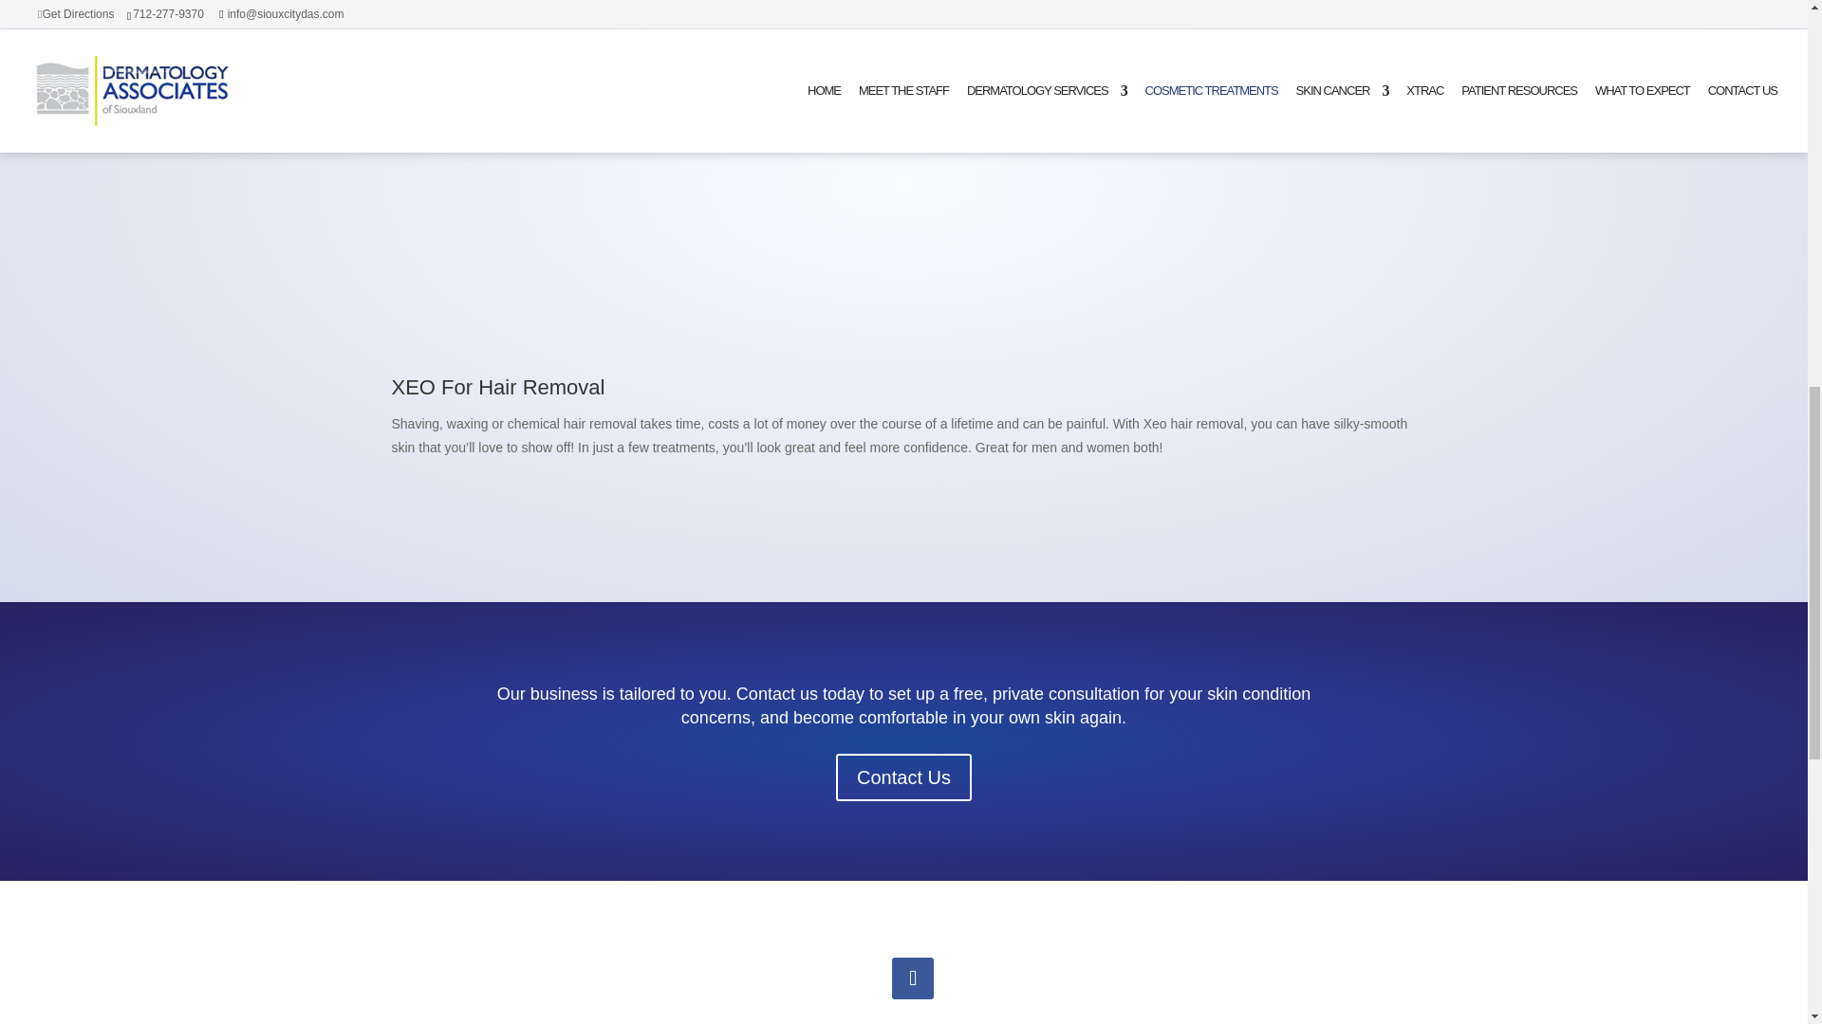 This screenshot has height=1024, width=1822. What do you see at coordinates (913, 978) in the screenshot?
I see `Follow on Facebook` at bounding box center [913, 978].